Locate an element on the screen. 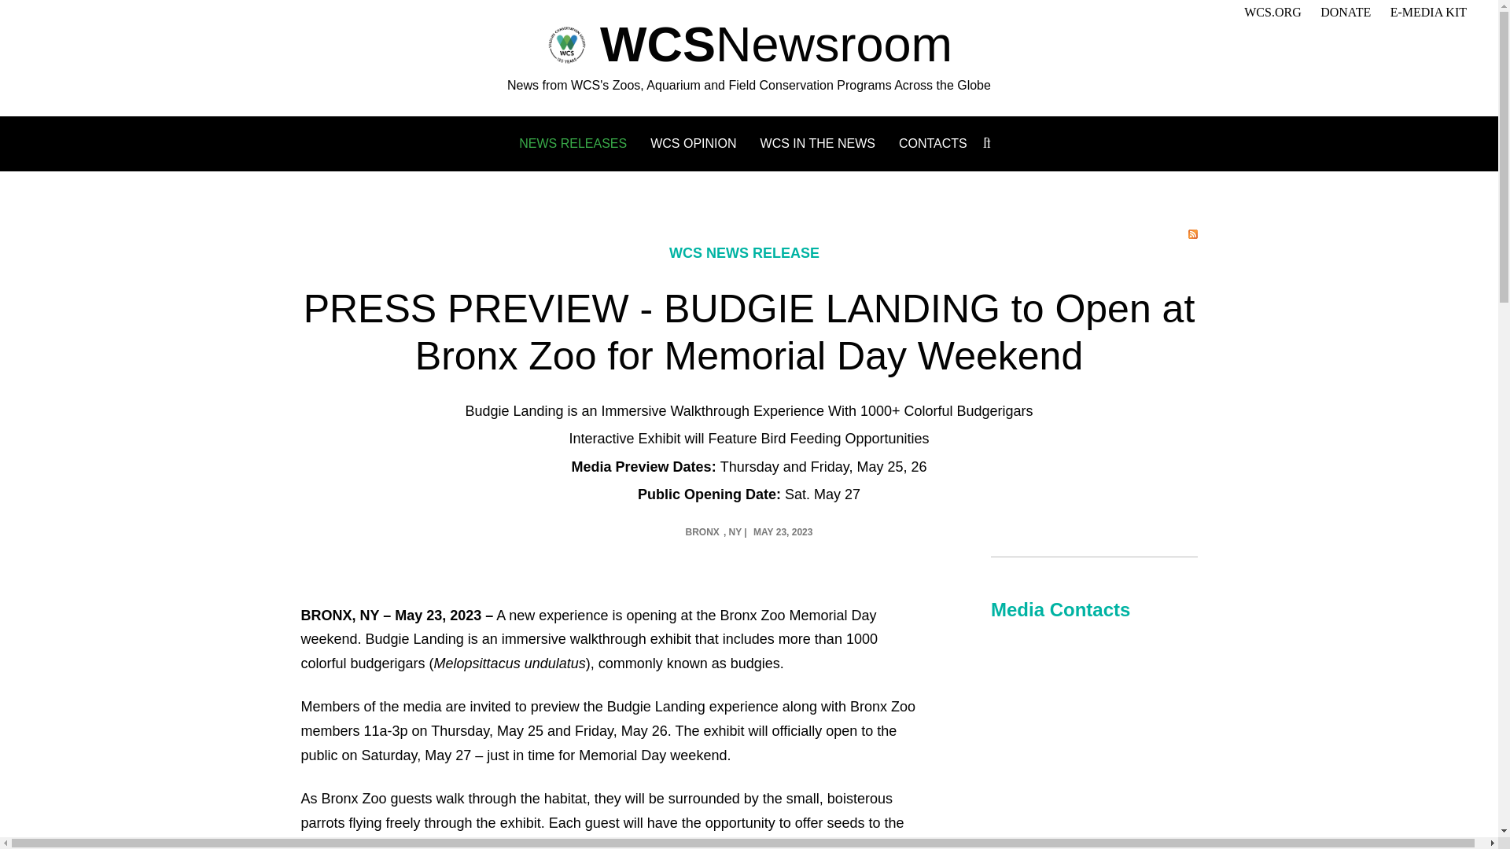  NEWS RELEASES is located at coordinates (573, 143).